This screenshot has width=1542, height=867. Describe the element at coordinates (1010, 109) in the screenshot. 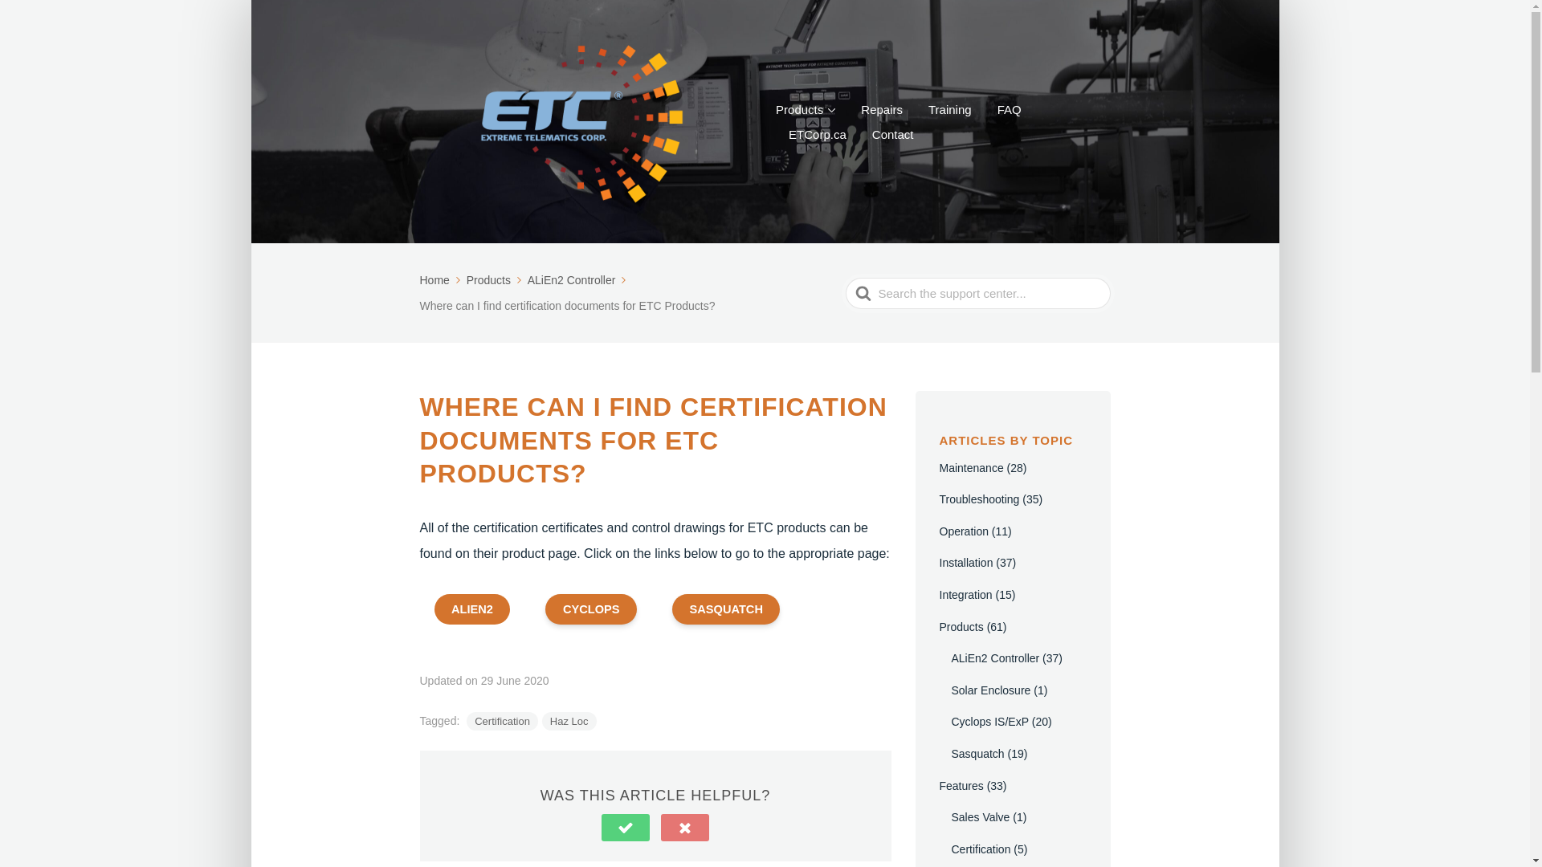

I see `FAQ` at that location.